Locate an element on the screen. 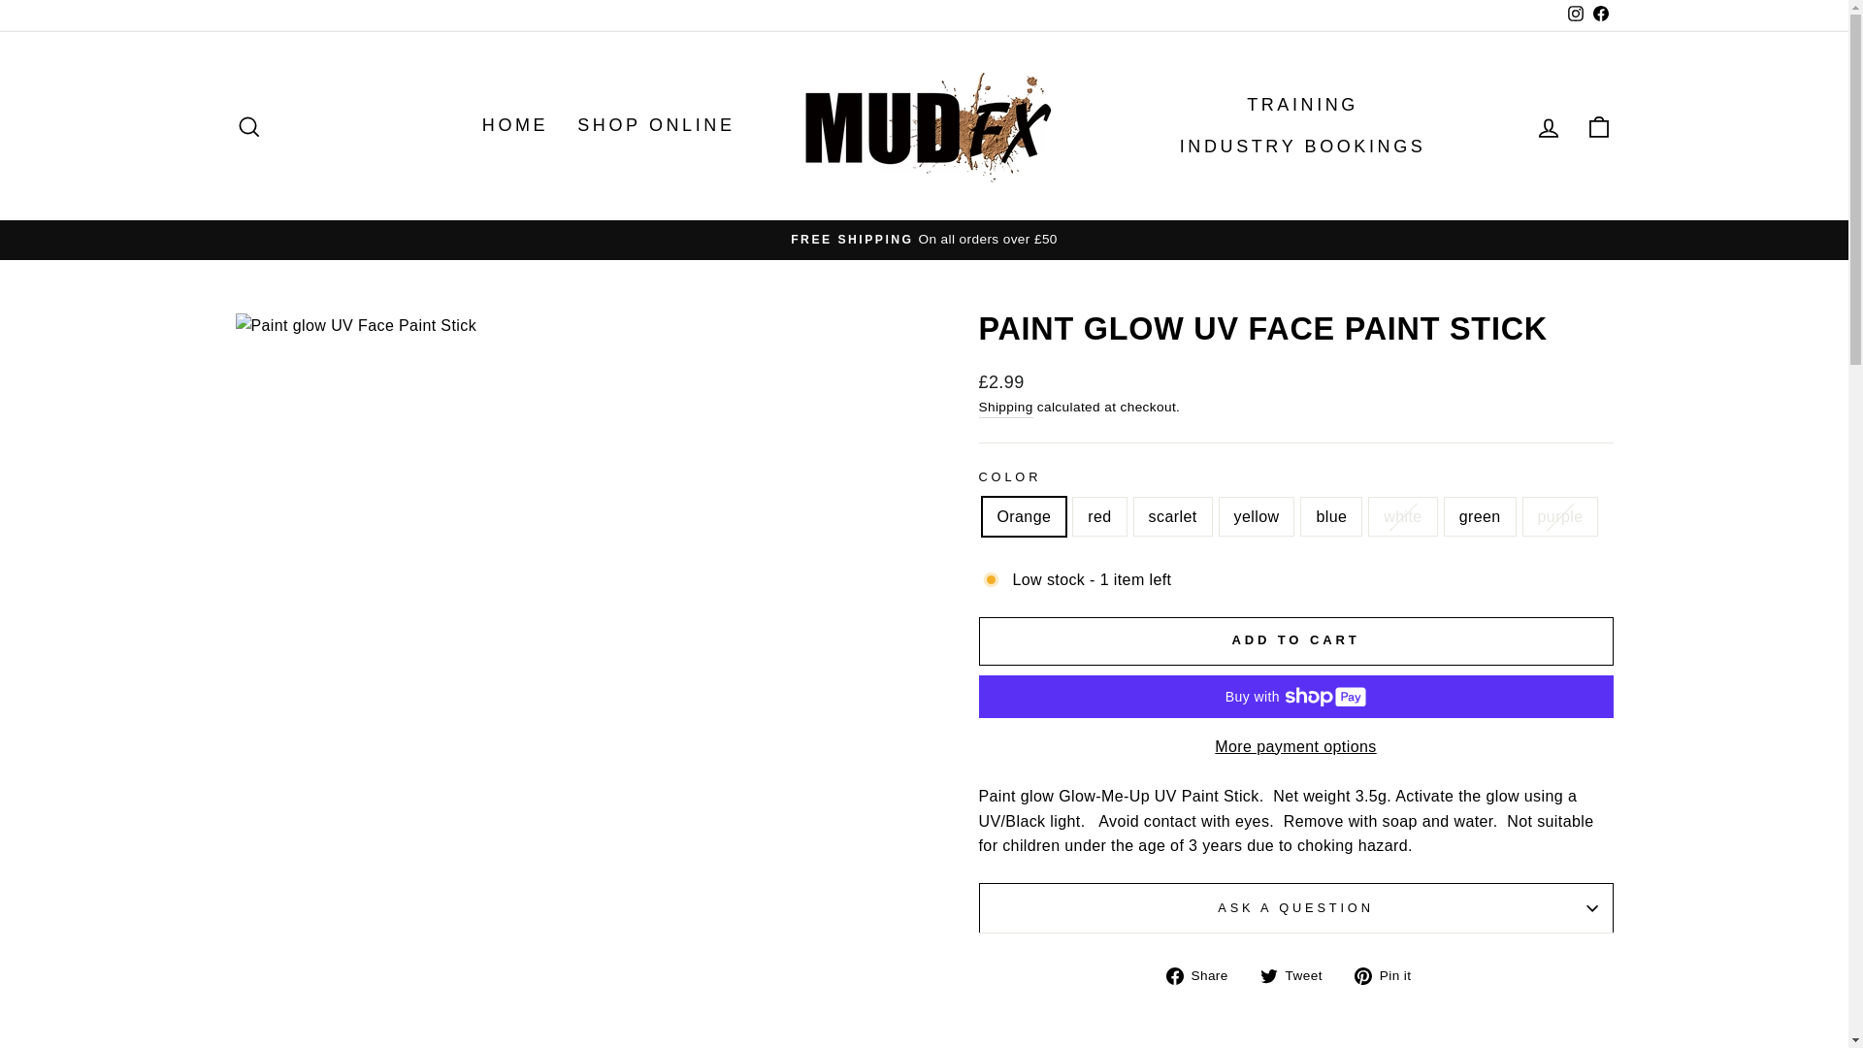  TRAINING is located at coordinates (1302, 105).